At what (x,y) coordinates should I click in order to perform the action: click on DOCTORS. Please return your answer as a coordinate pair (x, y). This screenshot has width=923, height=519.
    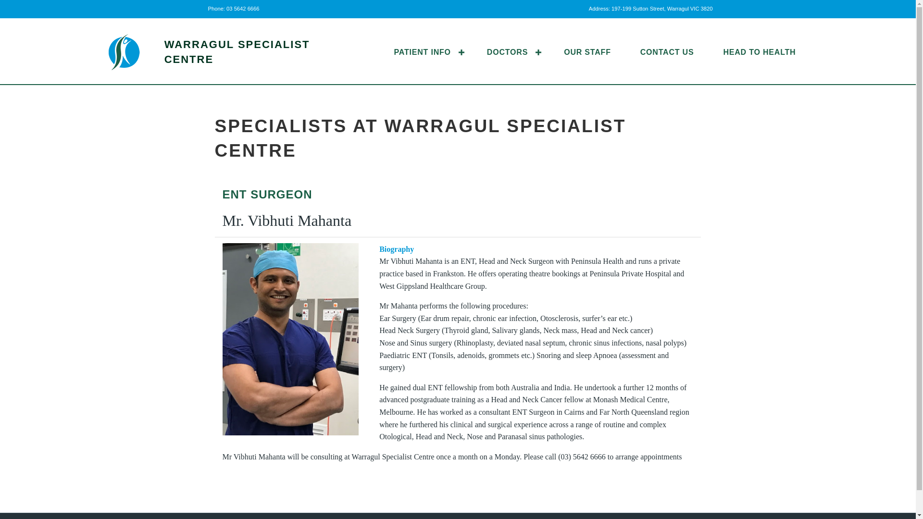
    Looking at the image, I should click on (511, 52).